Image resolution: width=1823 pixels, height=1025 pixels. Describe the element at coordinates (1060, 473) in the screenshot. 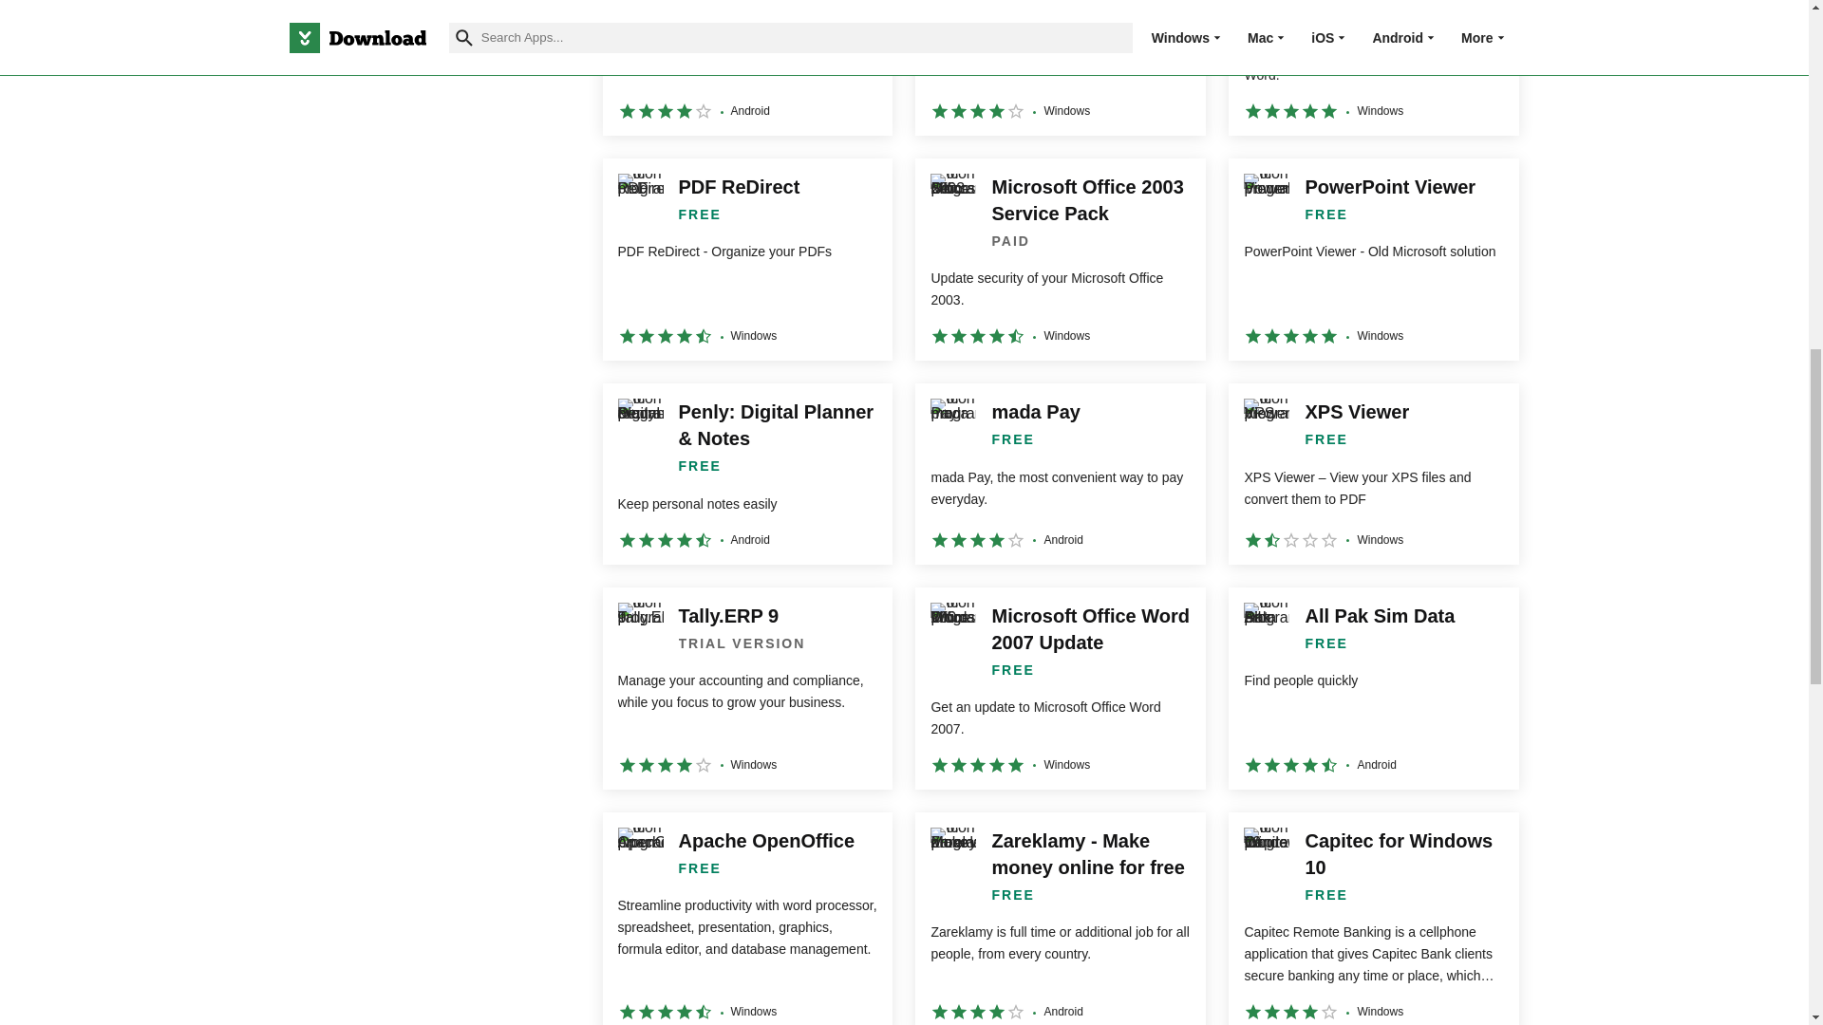

I see `mada Pay` at that location.